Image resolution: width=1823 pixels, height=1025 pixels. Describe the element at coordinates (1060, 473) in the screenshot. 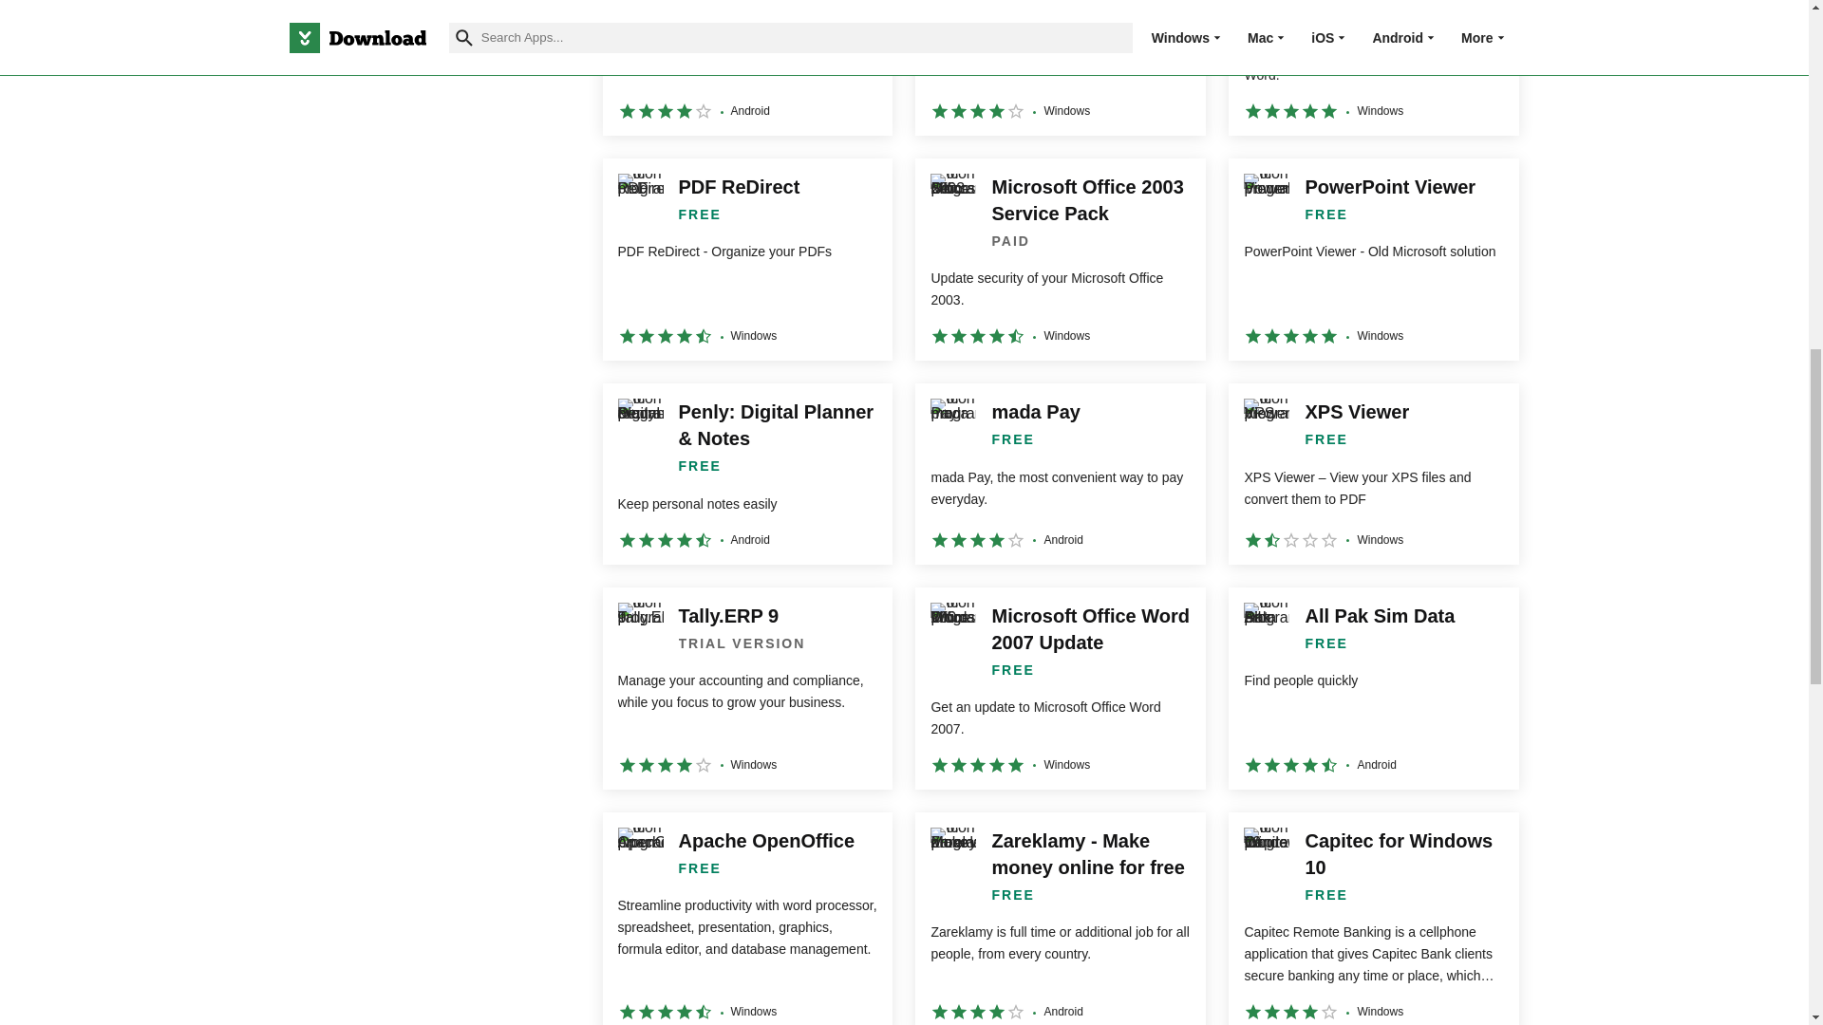

I see `mada Pay` at that location.